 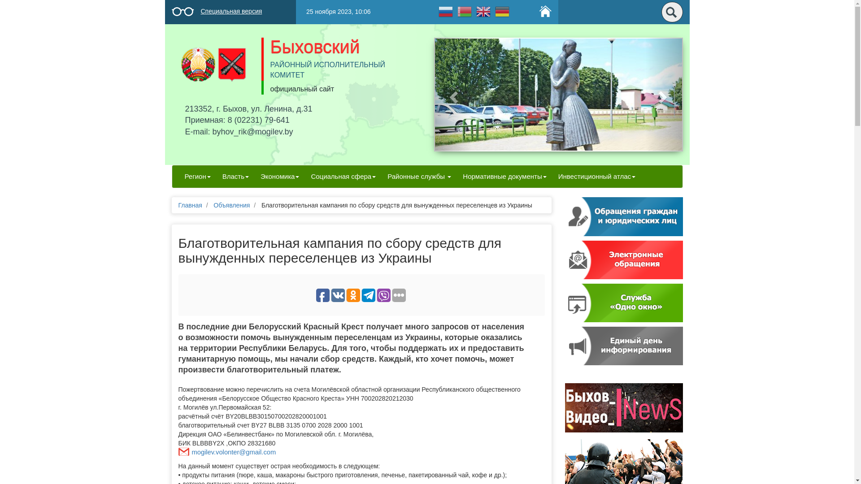 What do you see at coordinates (227, 453) in the screenshot?
I see `mogilev.volonter@gmail.com` at bounding box center [227, 453].